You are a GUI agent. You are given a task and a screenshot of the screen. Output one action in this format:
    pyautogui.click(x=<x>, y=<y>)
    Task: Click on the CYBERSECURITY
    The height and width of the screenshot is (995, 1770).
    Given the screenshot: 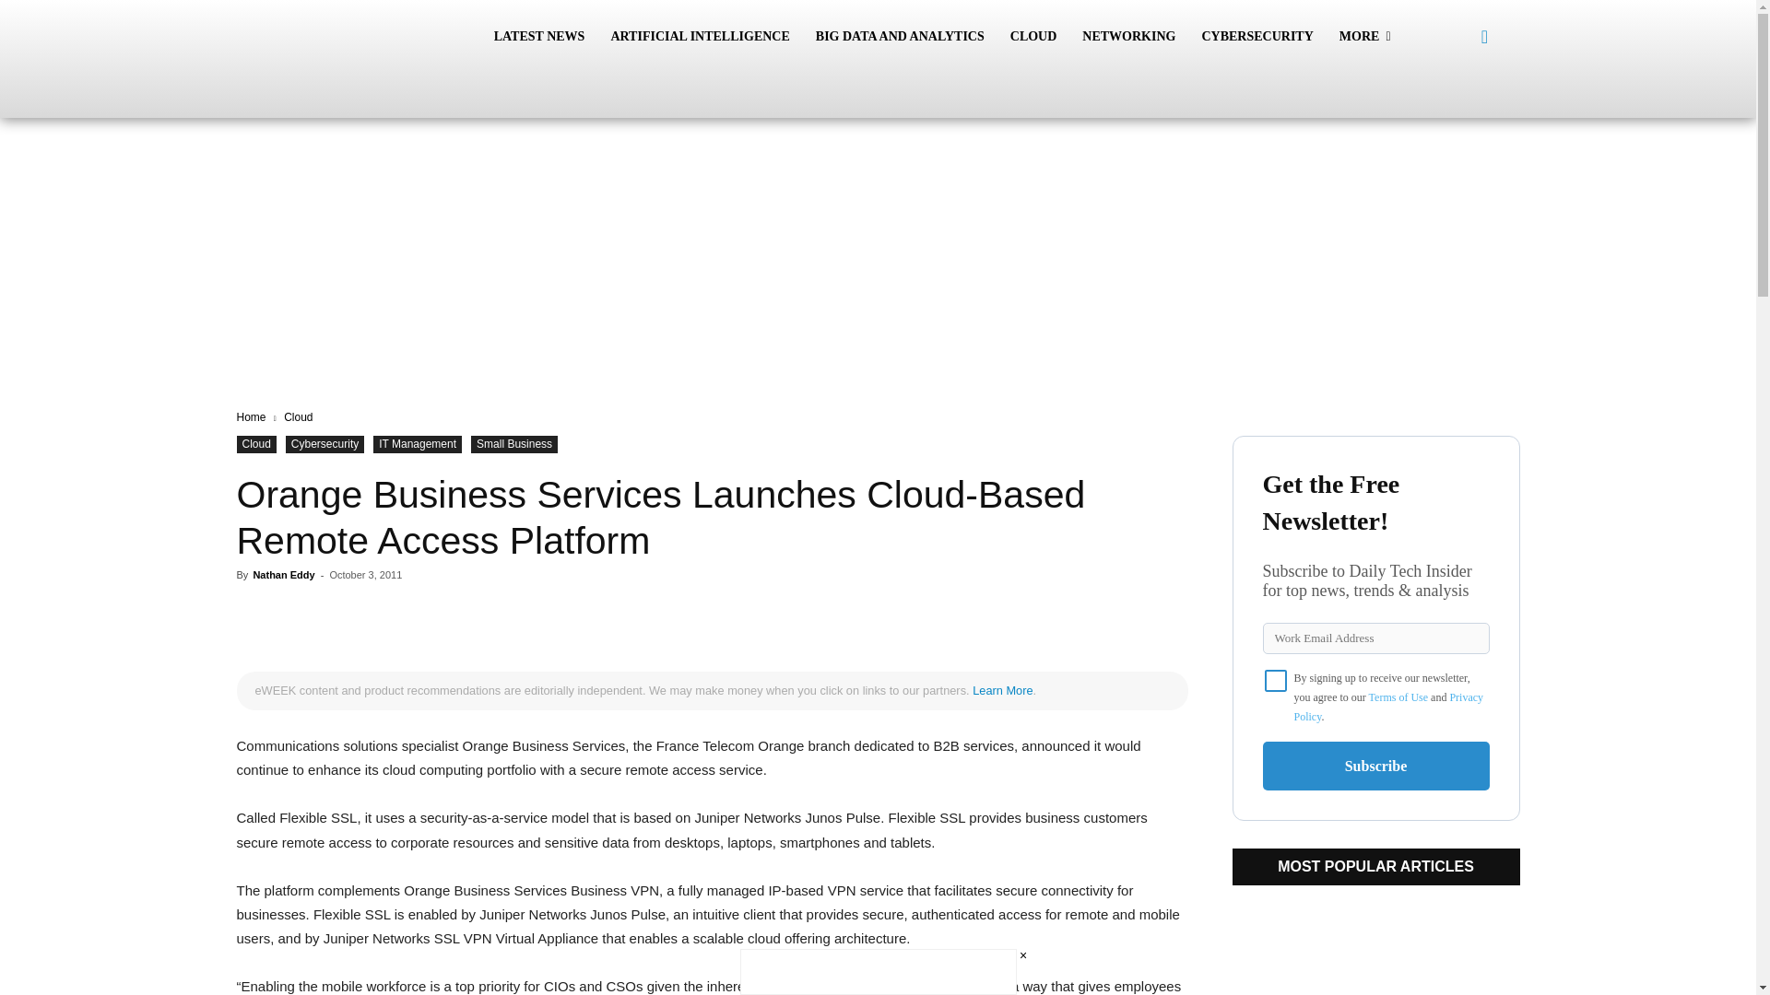 What is the action you would take?
    pyautogui.click(x=1257, y=37)
    